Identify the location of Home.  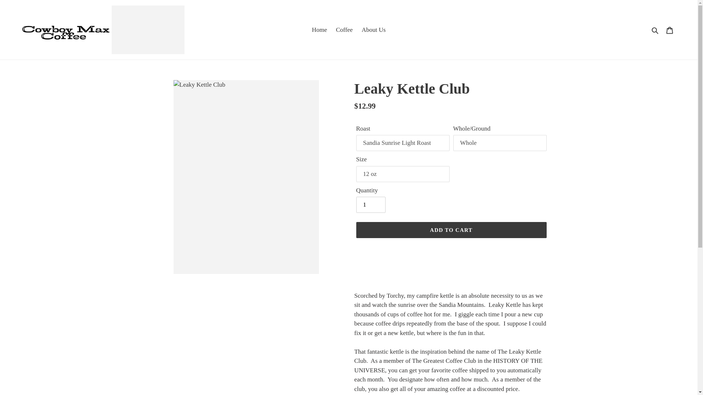
(320, 30).